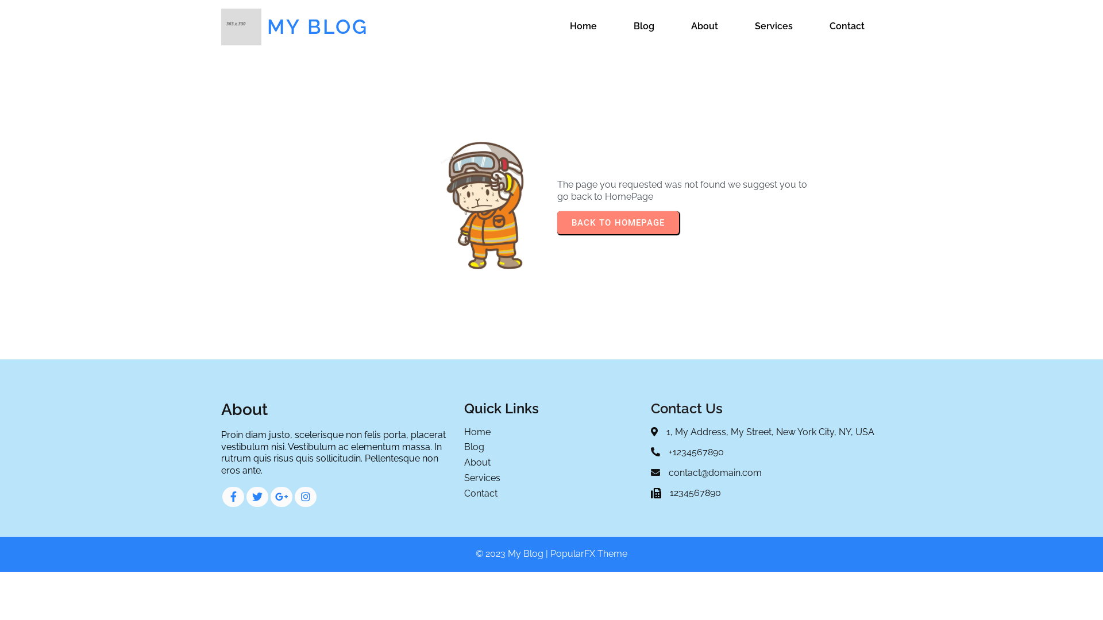 The width and height of the screenshot is (1103, 620). I want to click on Contact, so click(847, 26).